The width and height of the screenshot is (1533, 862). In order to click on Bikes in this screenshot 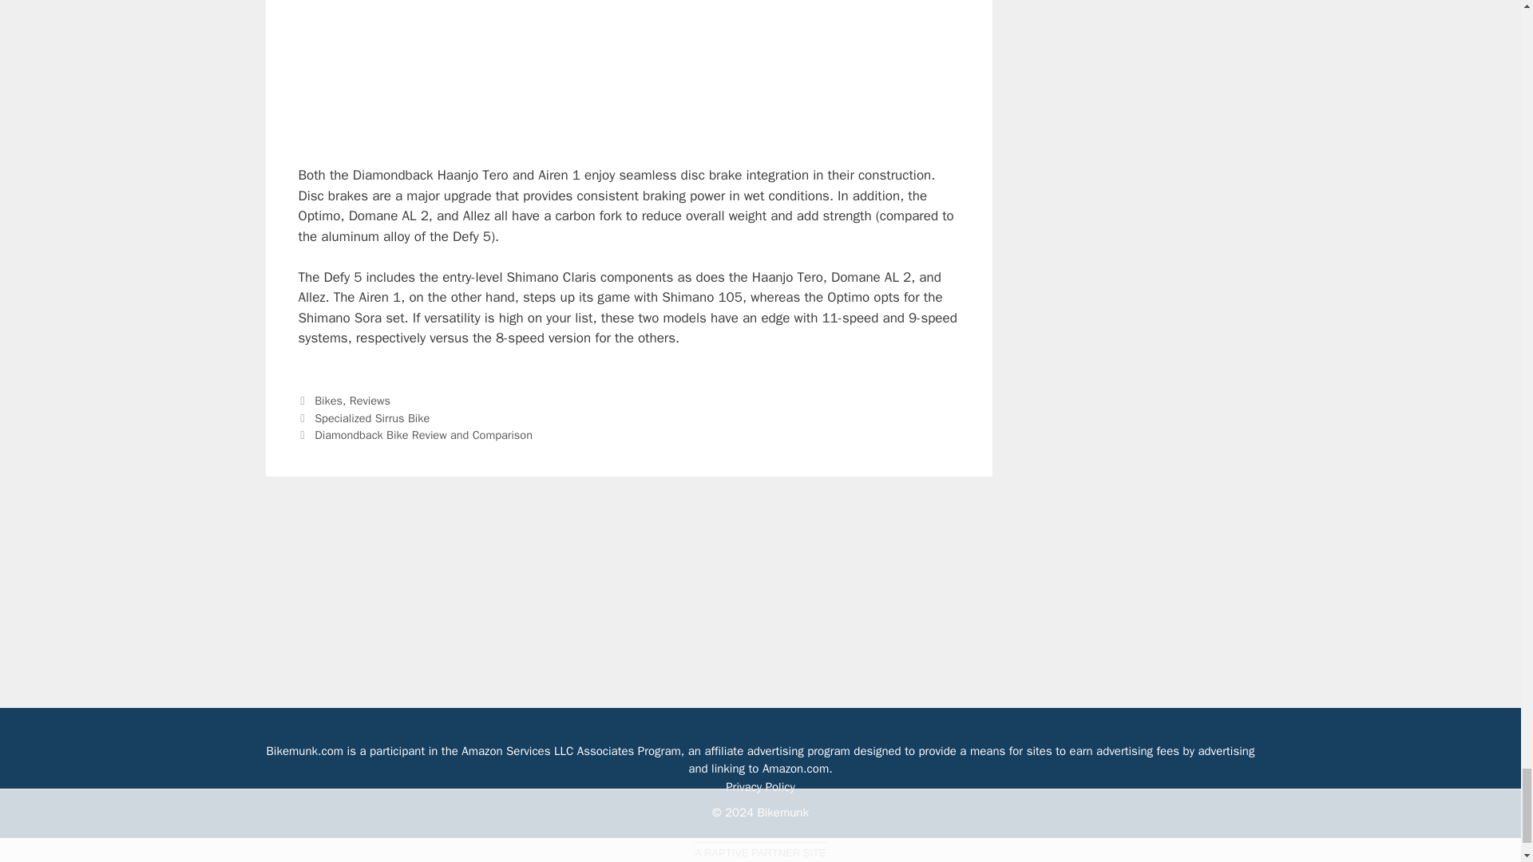, I will do `click(327, 400)`.